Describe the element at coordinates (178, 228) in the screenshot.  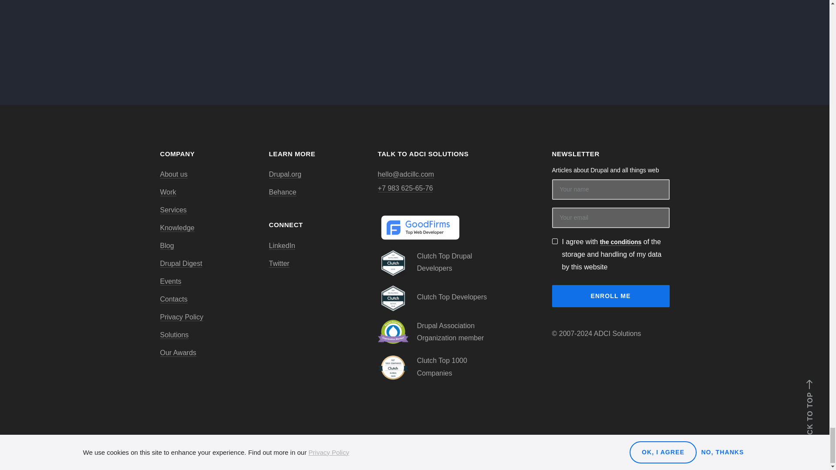
I see `Knowledge` at that location.